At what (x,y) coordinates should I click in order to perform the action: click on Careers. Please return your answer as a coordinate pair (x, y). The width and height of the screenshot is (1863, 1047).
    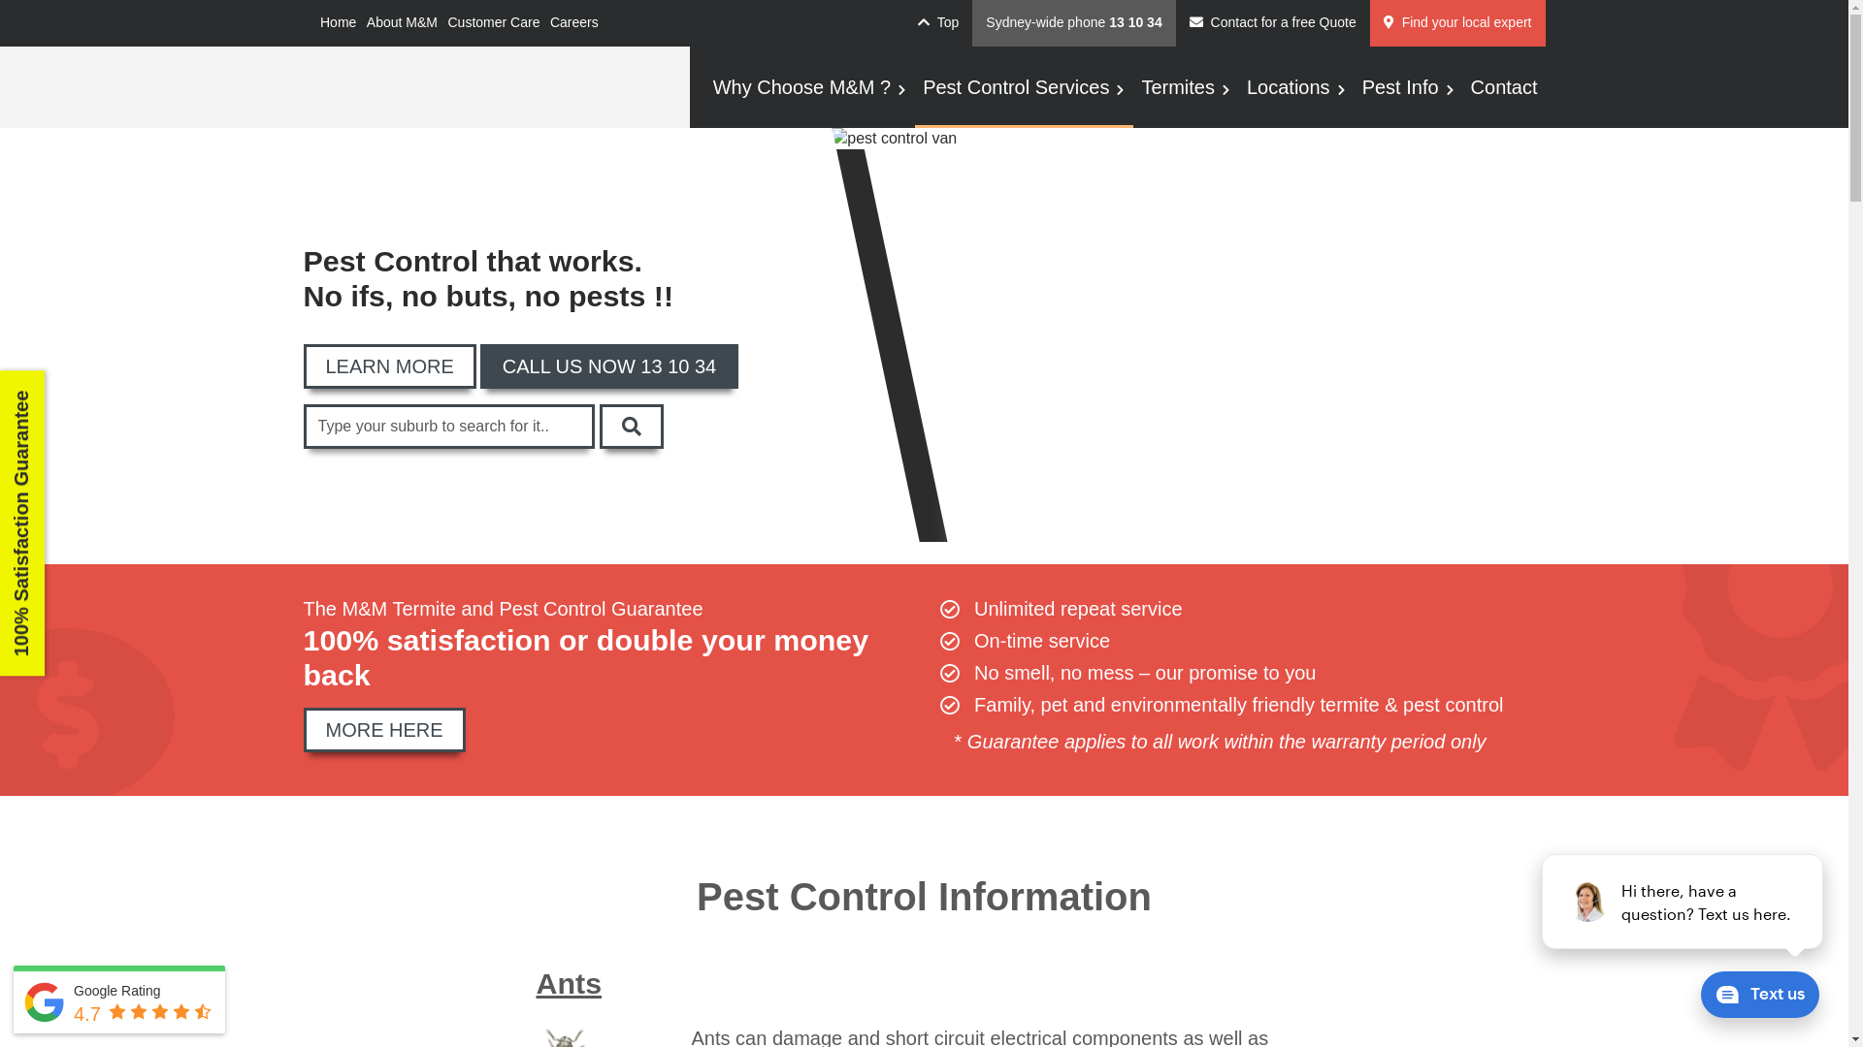
    Looking at the image, I should click on (574, 23).